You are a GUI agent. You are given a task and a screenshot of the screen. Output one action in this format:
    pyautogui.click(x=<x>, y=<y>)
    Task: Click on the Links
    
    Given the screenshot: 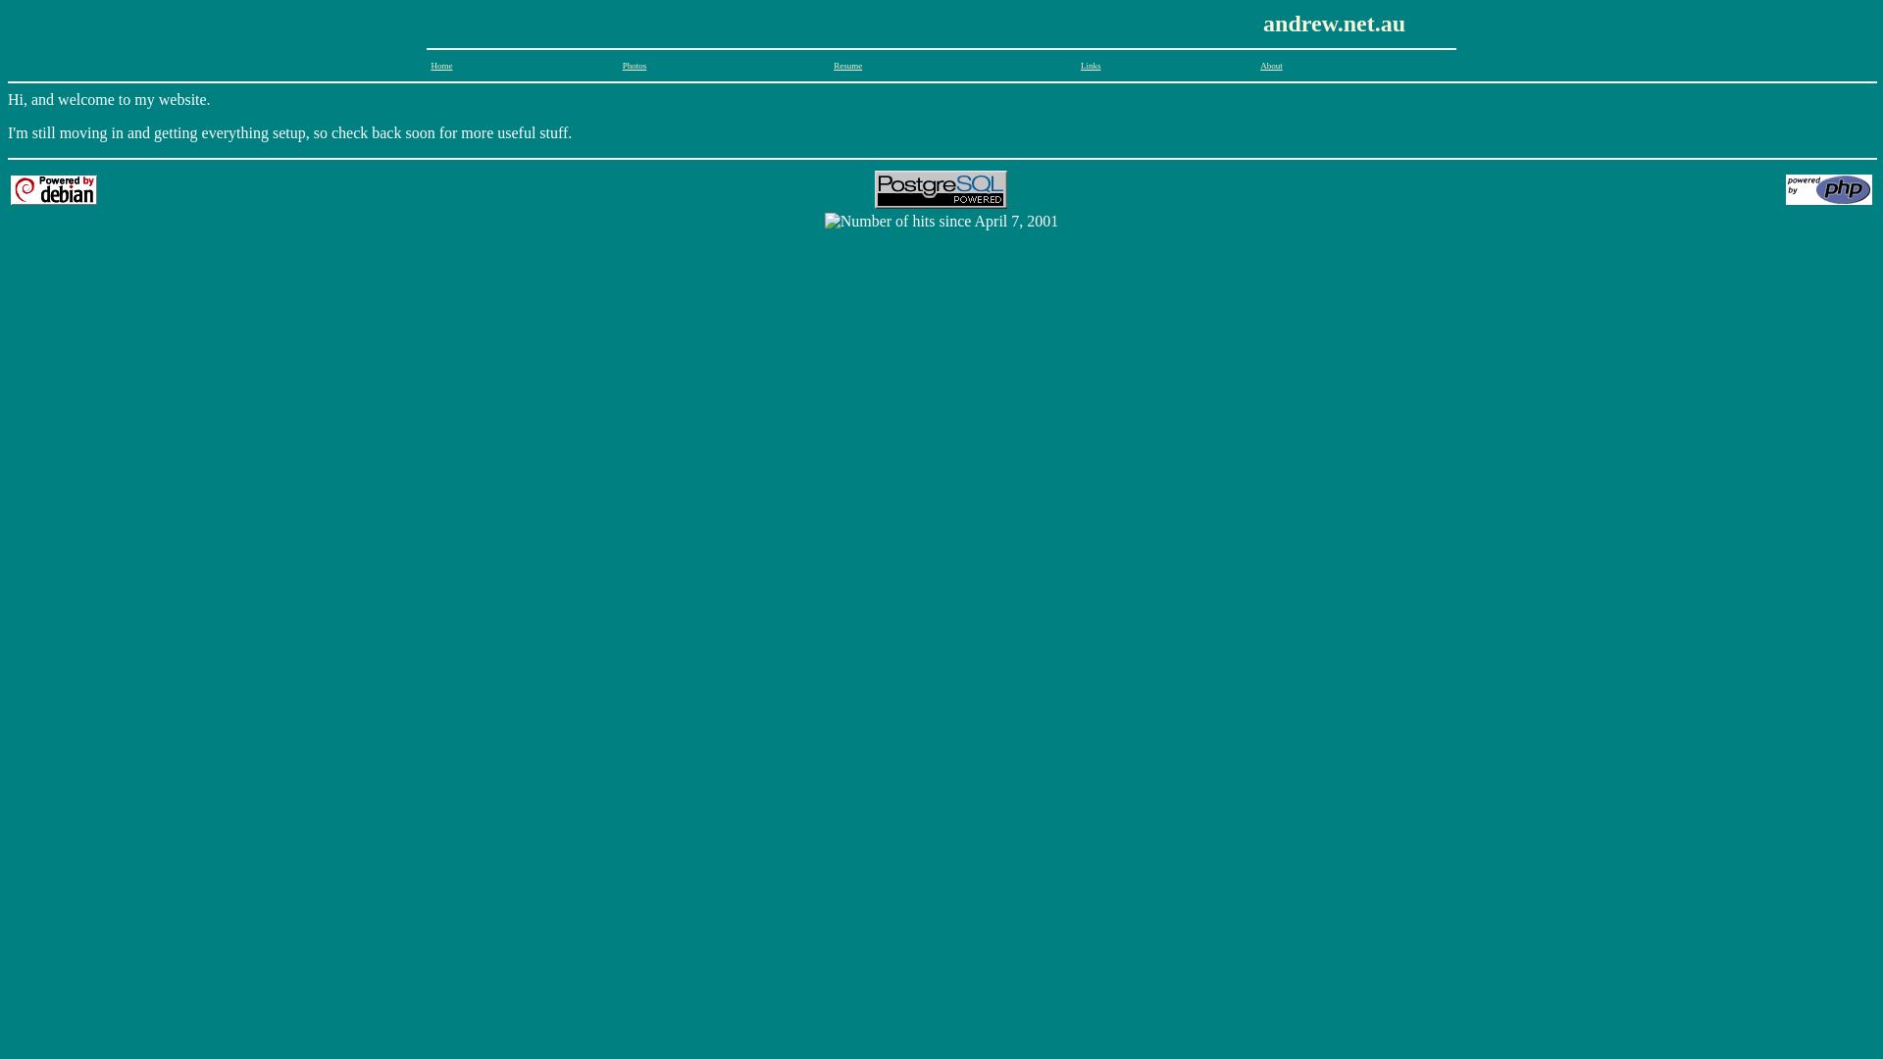 What is the action you would take?
    pyautogui.click(x=1091, y=66)
    